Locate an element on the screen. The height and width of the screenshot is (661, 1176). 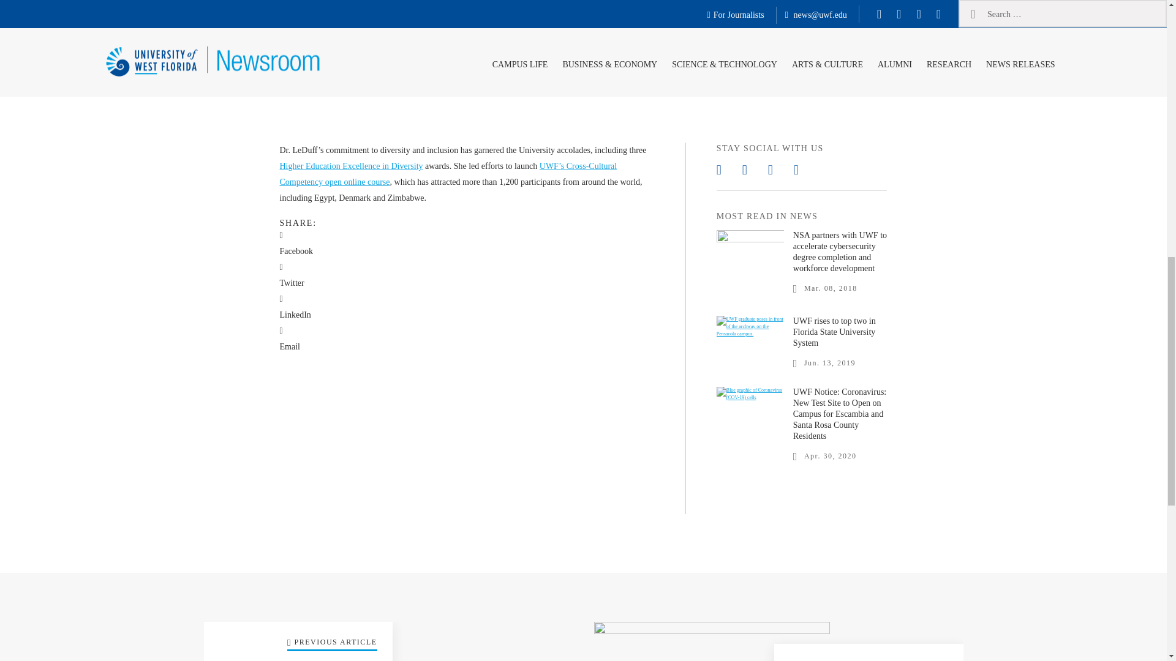
Higher Education Excellence in Diversity is located at coordinates (350, 165).